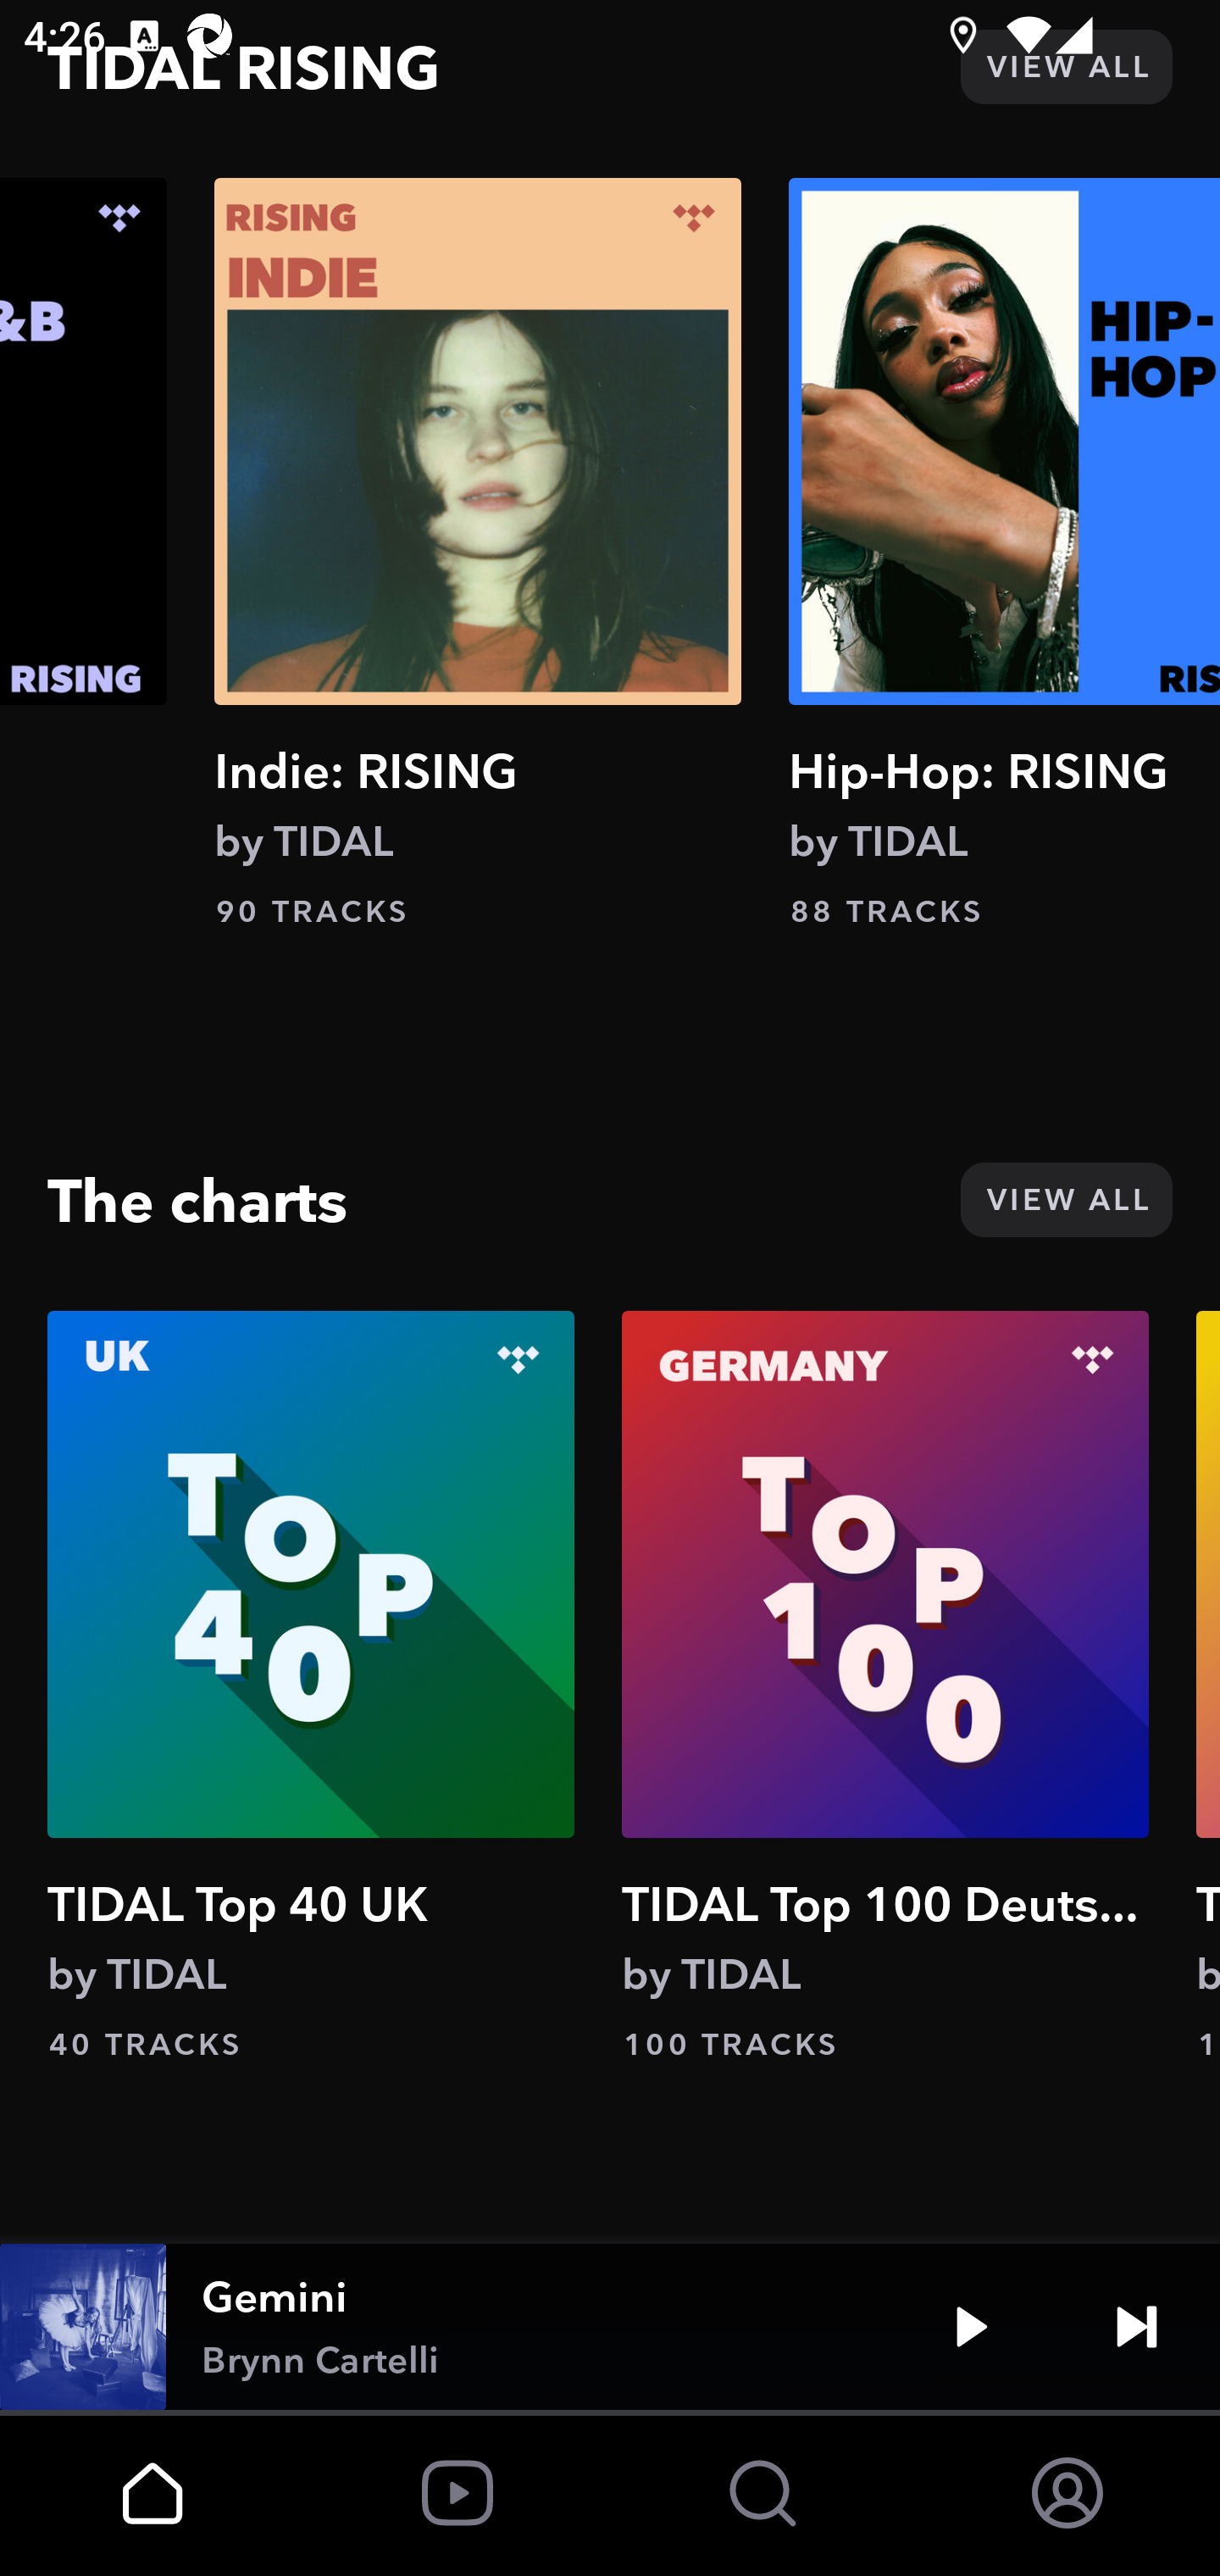 This screenshot has width=1220, height=2576. What do you see at coordinates (478, 554) in the screenshot?
I see `Indie: RISING by TIDAL 90 TRACKS` at bounding box center [478, 554].